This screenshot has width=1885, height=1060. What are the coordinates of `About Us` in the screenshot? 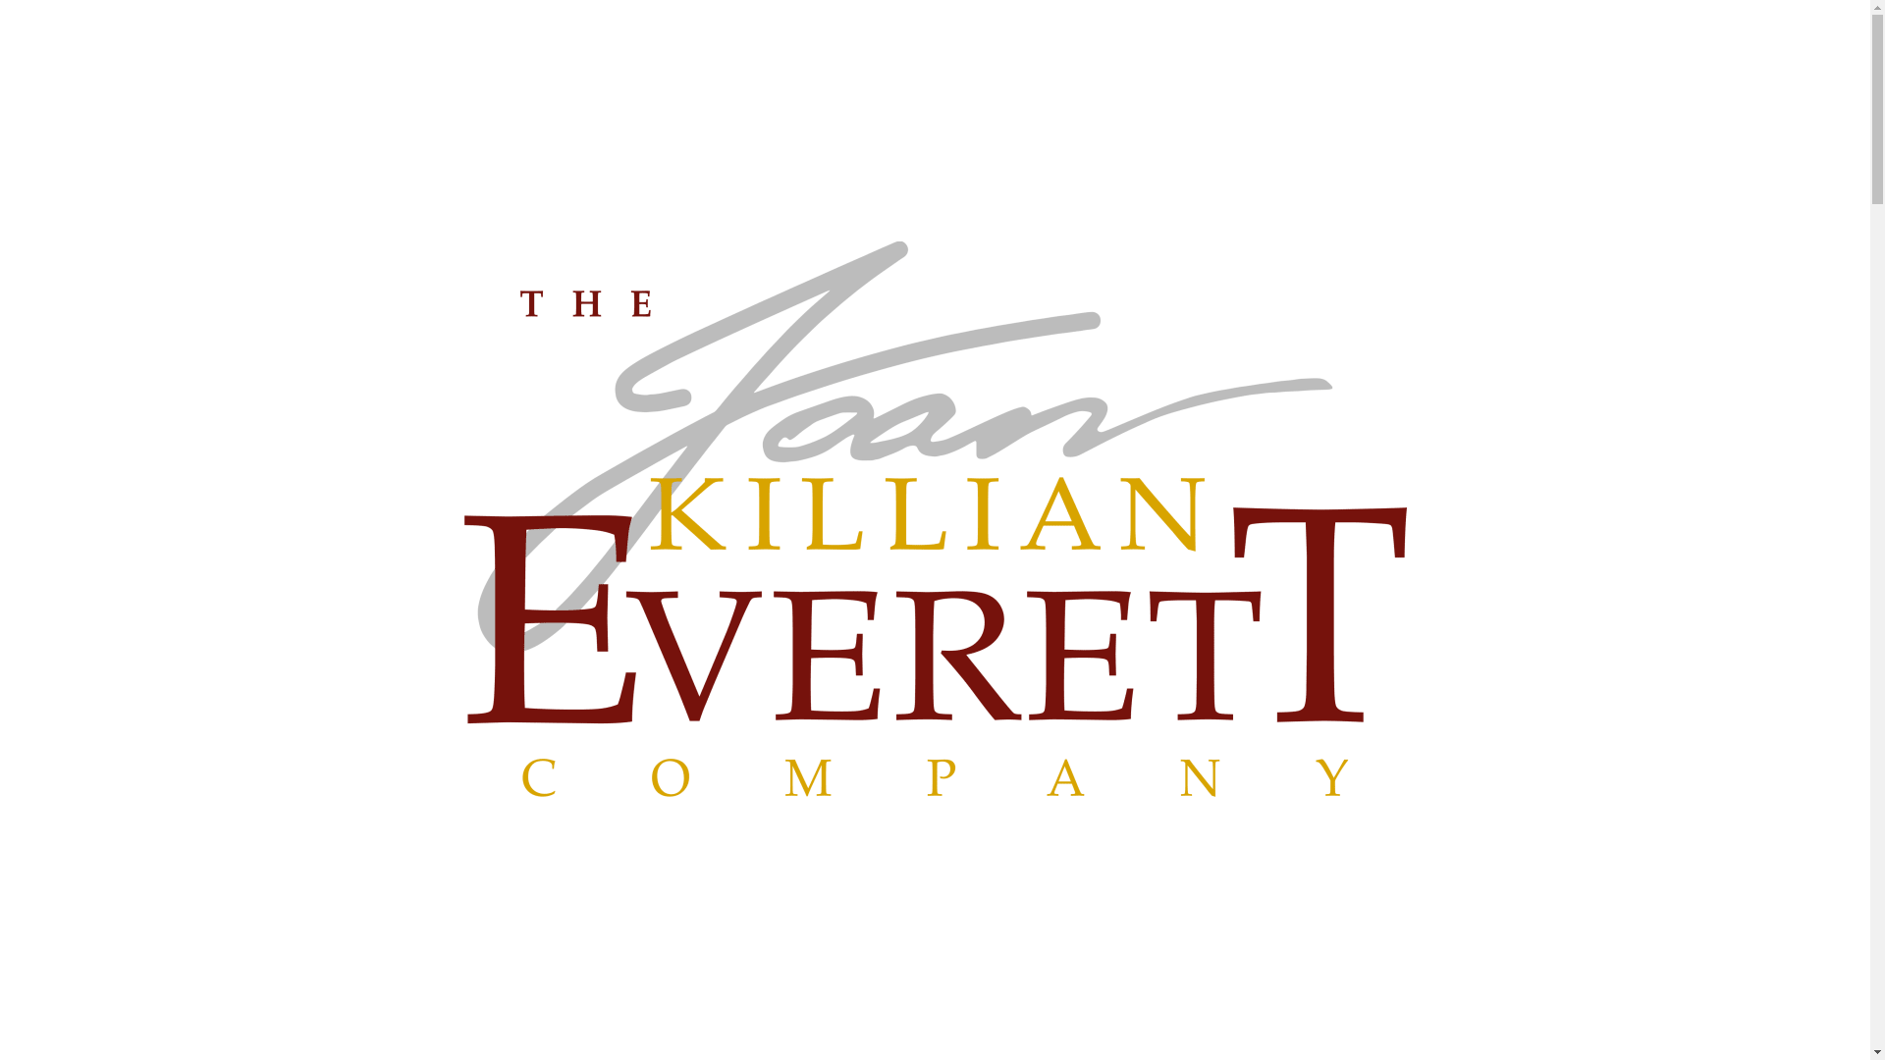 It's located at (1215, 39).